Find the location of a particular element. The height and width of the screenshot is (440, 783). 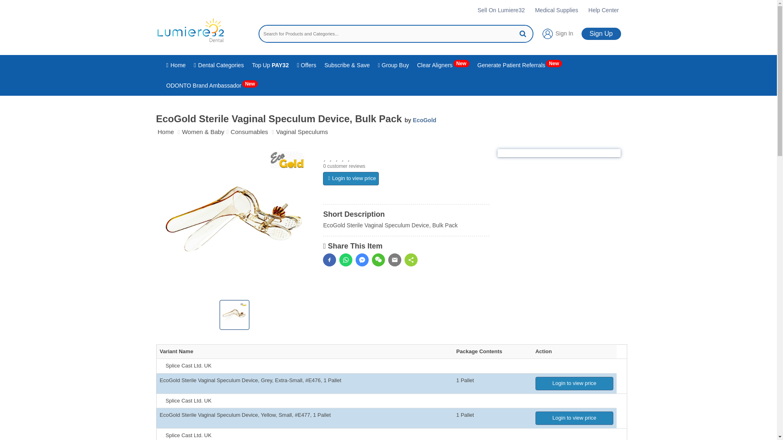

undefined is located at coordinates (234, 222).